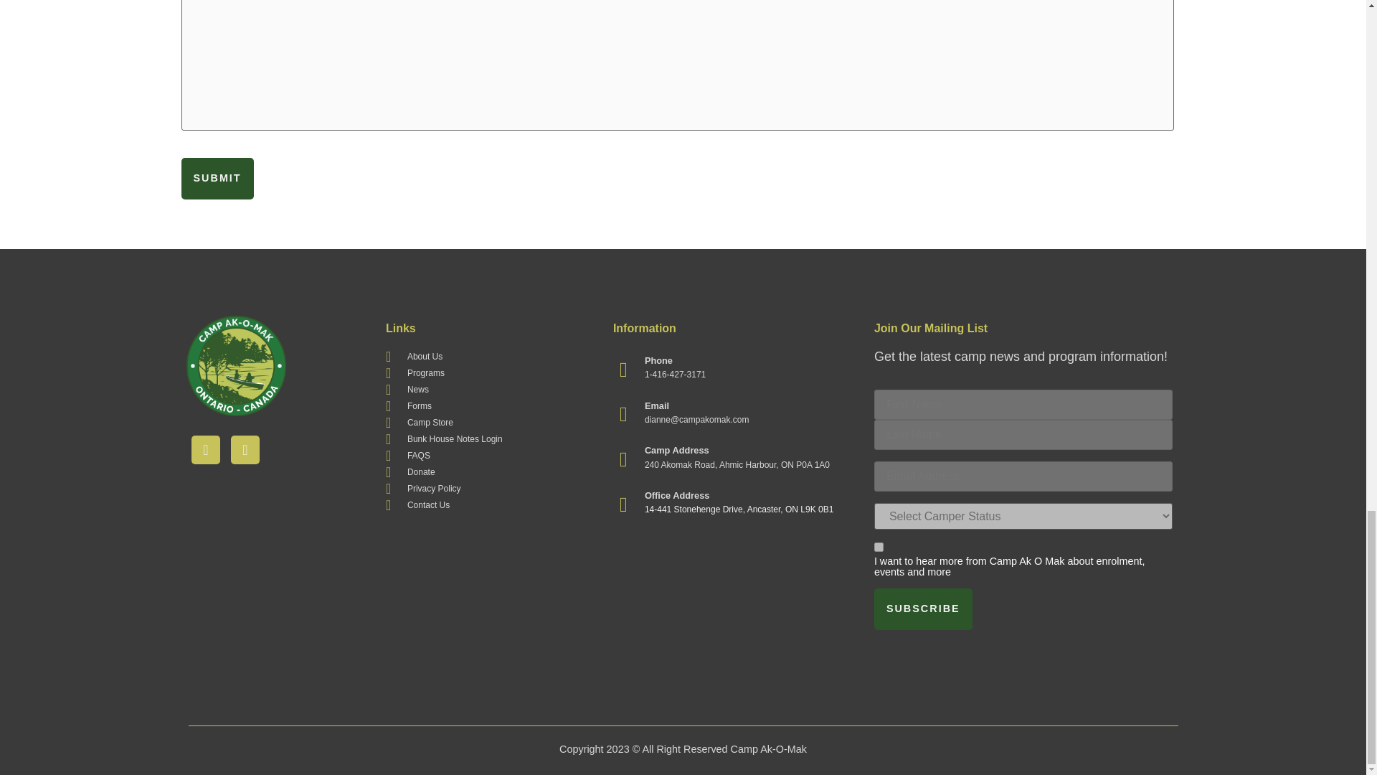 The width and height of the screenshot is (1377, 775). I want to click on Privacy Policy, so click(488, 488).